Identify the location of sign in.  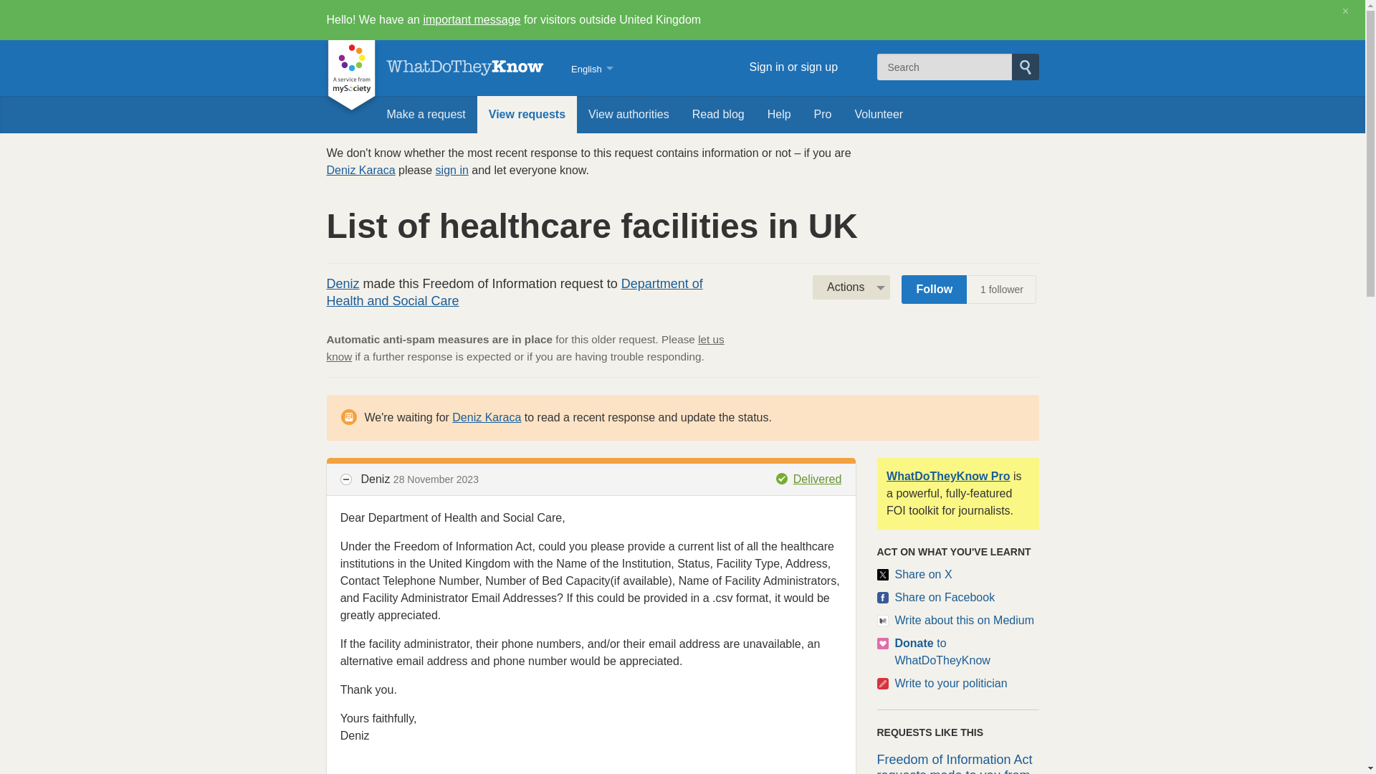
(452, 170).